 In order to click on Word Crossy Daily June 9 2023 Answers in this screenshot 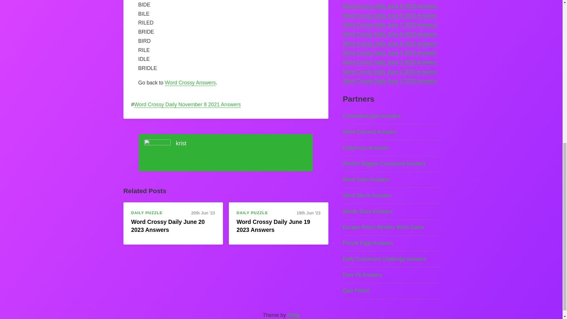, I will do `click(390, 6)`.